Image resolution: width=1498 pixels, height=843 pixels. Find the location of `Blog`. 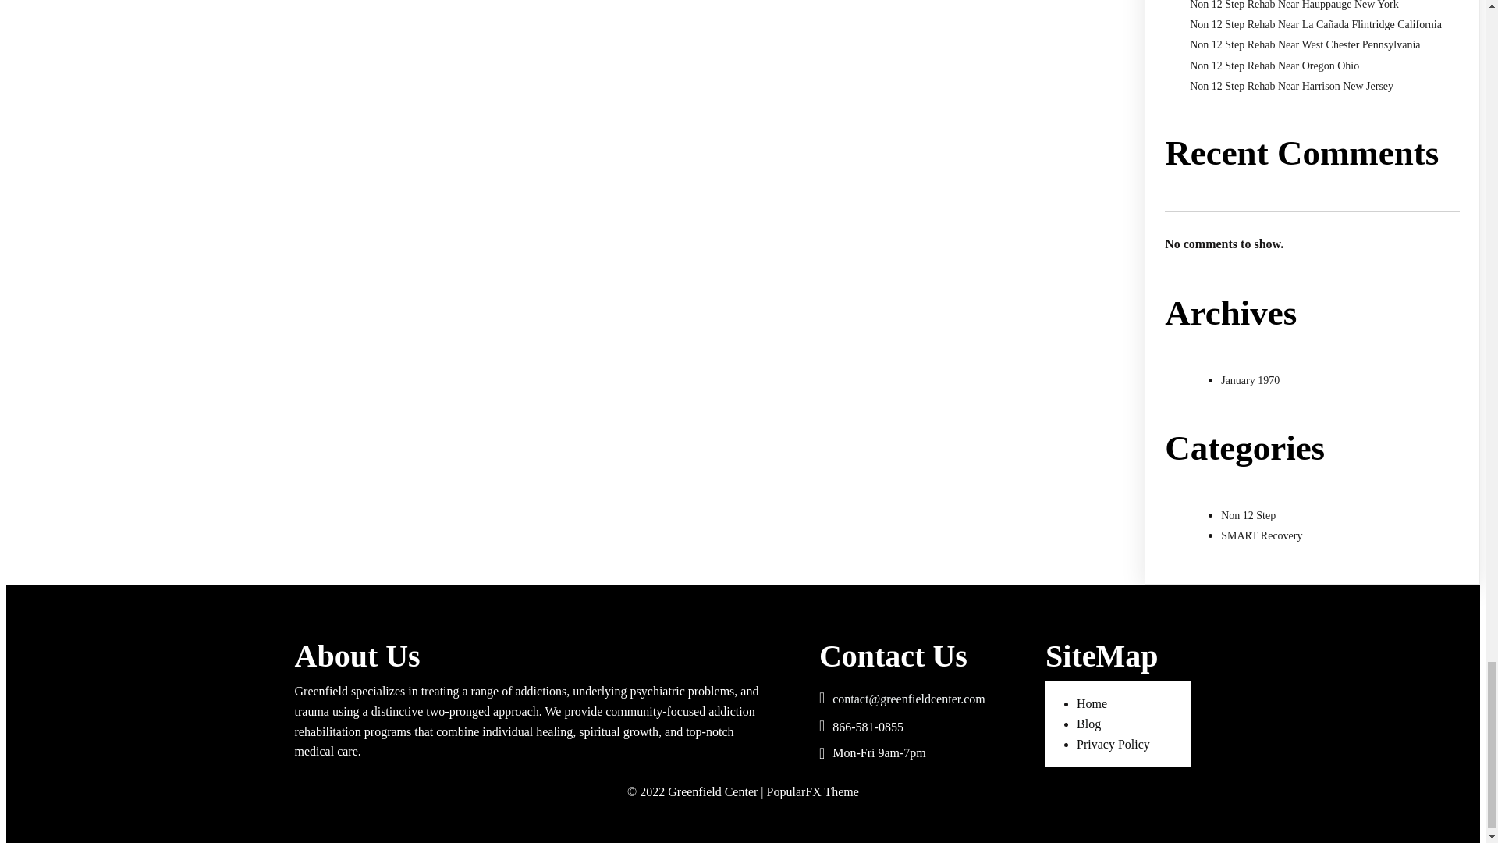

Blog is located at coordinates (1089, 724).